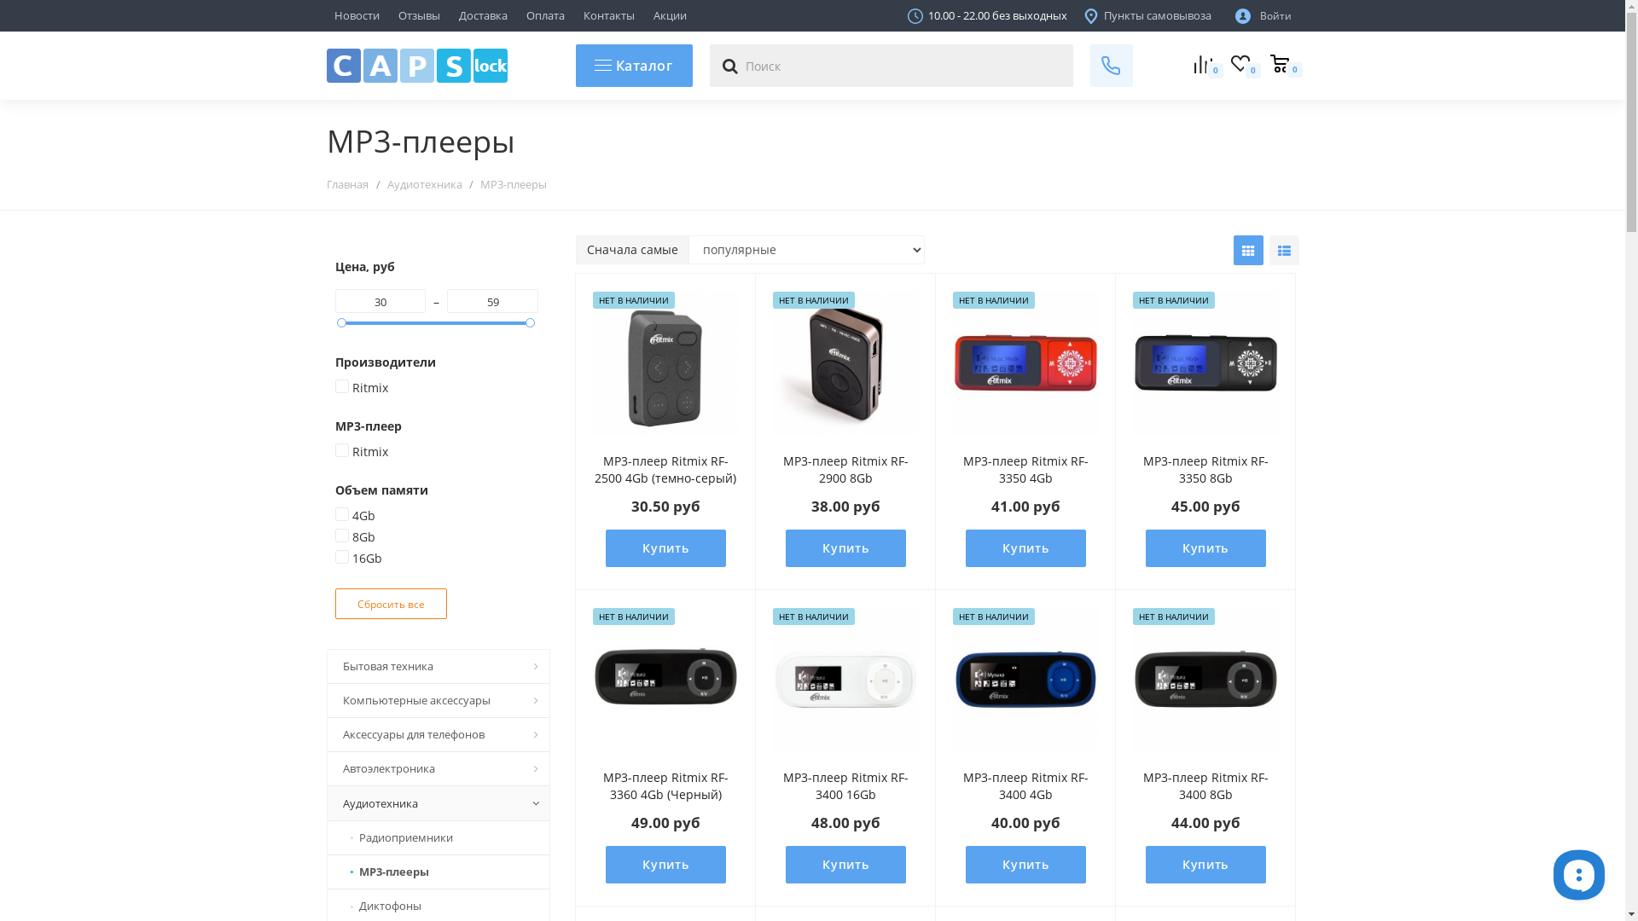 The width and height of the screenshot is (1638, 921). What do you see at coordinates (1099, 41) in the screenshot?
I see `+375 44 769 78 68` at bounding box center [1099, 41].